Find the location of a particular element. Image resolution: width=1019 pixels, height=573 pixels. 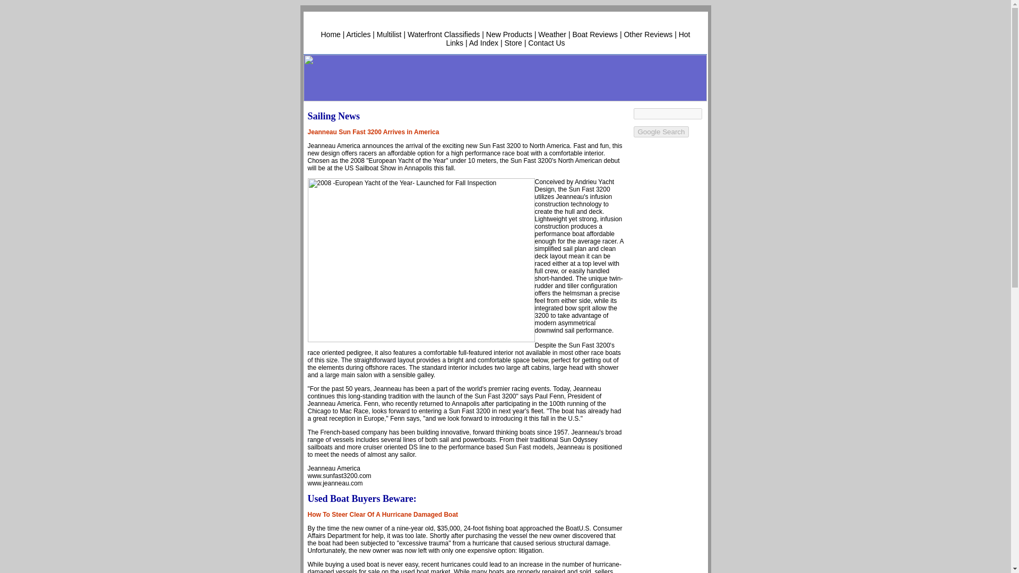

Waterfront Classifieds is located at coordinates (444, 34).